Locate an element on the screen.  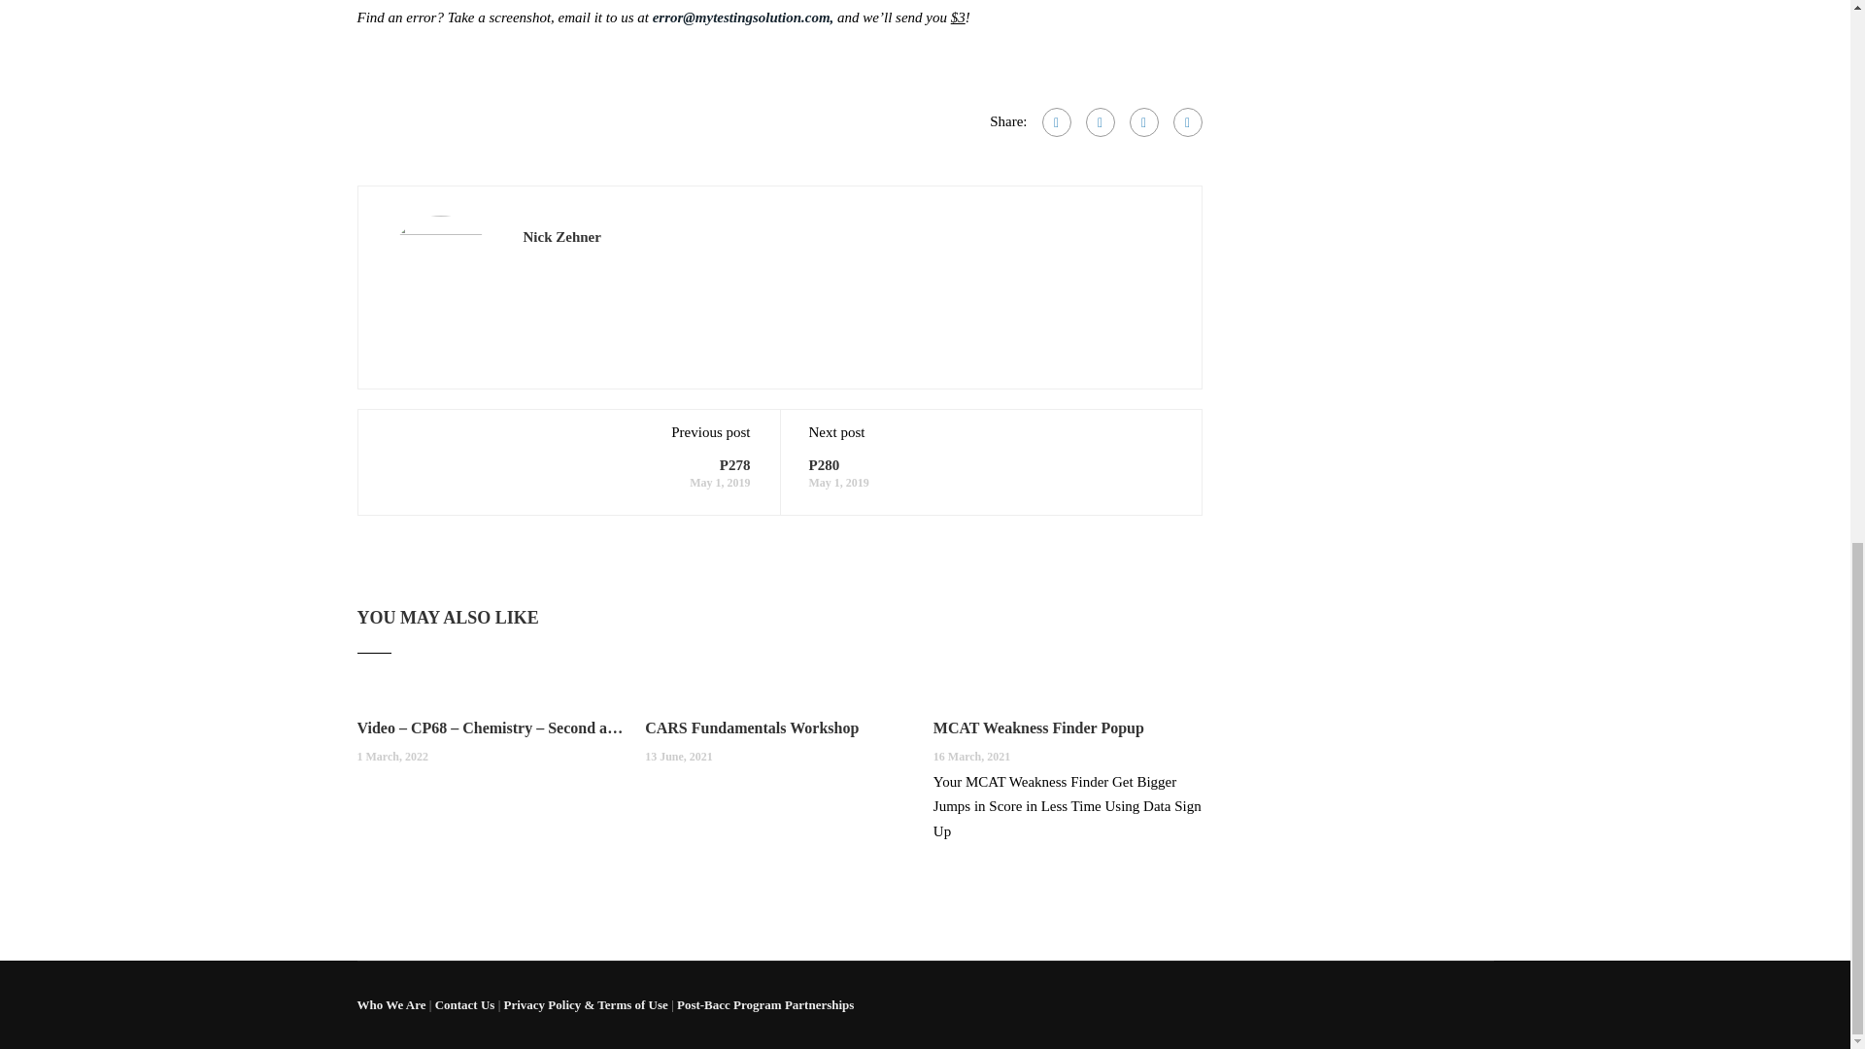
P280 is located at coordinates (824, 464).